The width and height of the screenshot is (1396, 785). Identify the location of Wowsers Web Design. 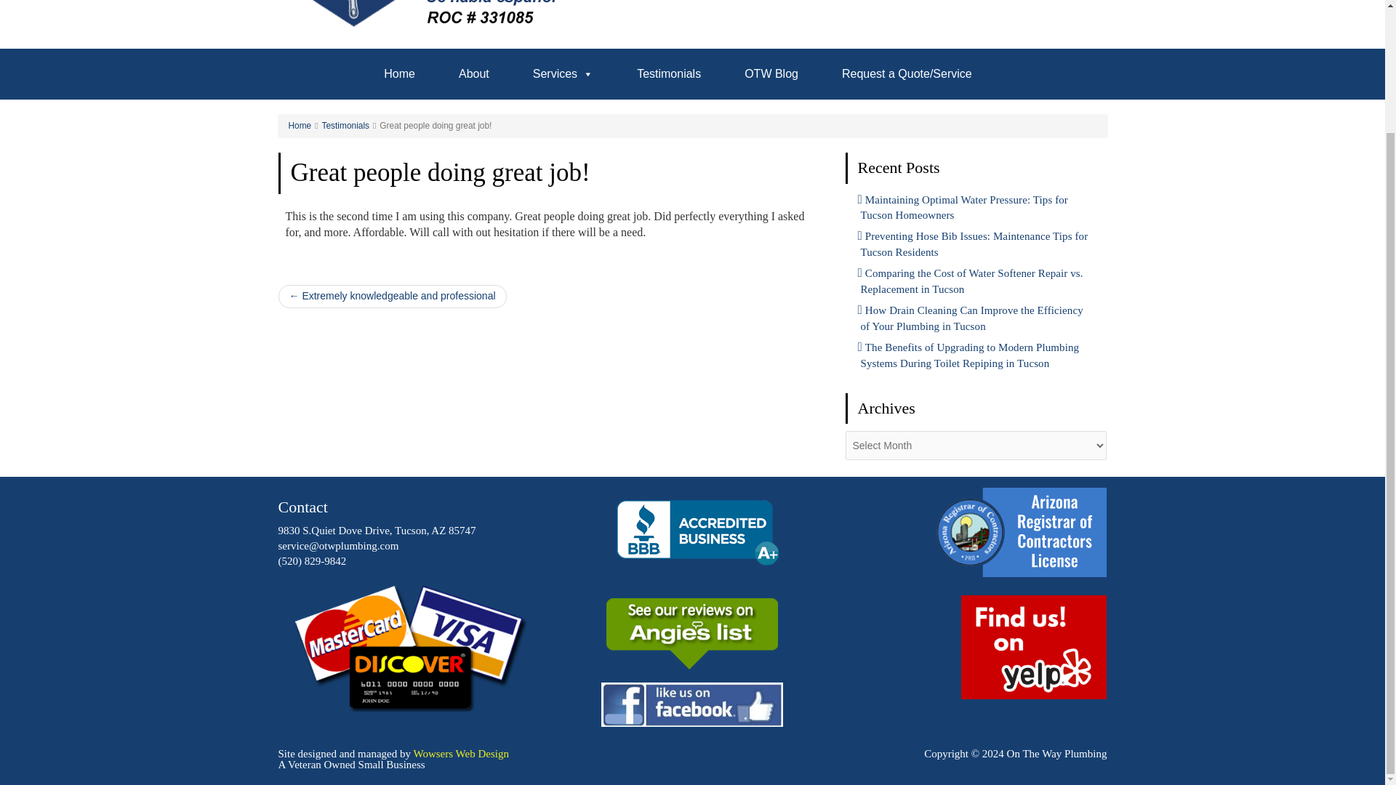
(460, 754).